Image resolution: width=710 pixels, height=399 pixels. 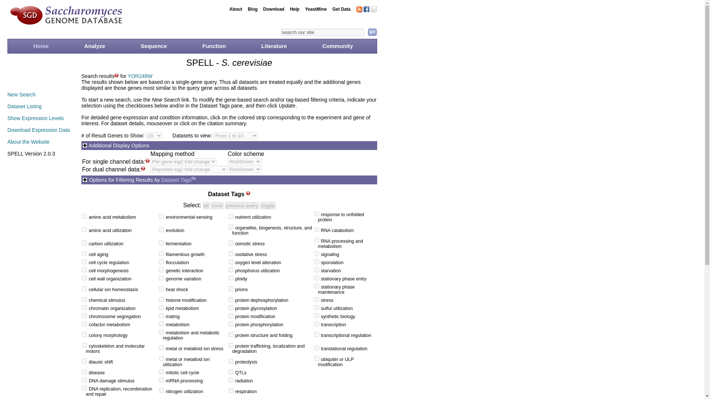 What do you see at coordinates (236, 9) in the screenshot?
I see `About` at bounding box center [236, 9].